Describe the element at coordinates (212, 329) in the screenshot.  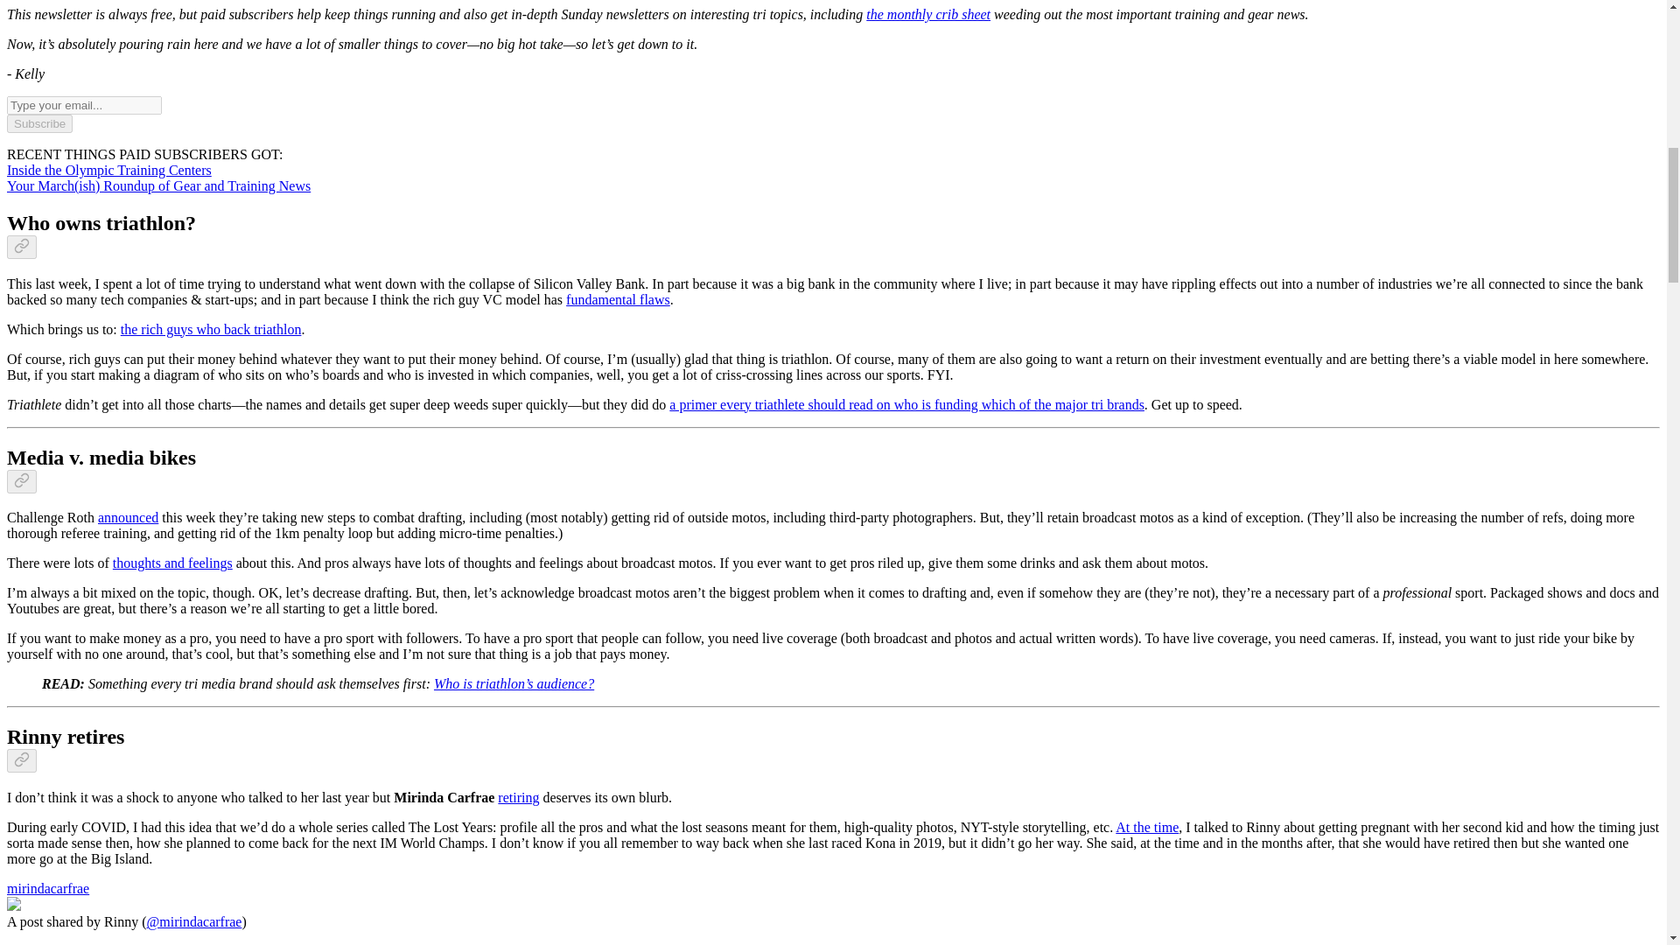
I see `the rich guys who back triathlon` at that location.